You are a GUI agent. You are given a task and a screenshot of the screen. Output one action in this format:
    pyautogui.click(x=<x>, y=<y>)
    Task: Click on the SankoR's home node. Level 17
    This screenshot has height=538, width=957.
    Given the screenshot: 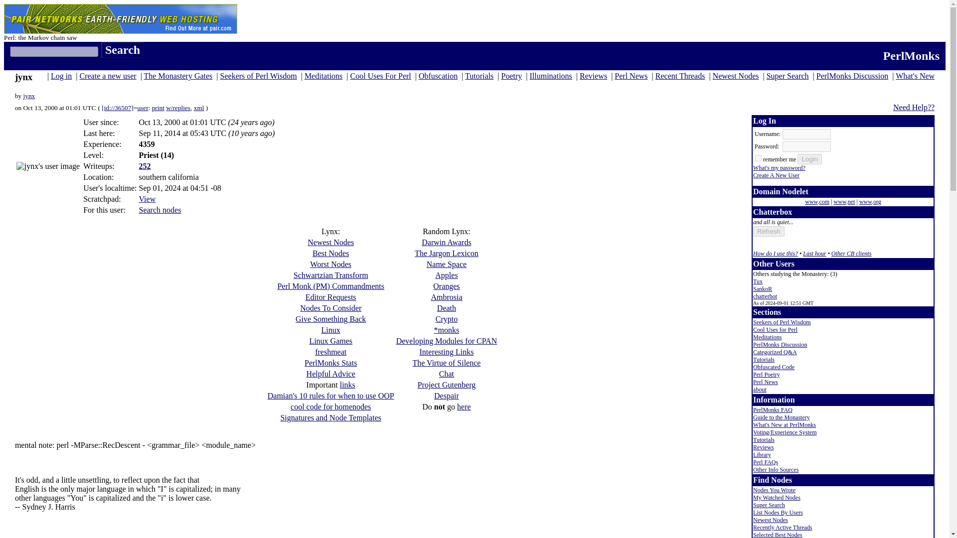 What is the action you would take?
    pyautogui.click(x=763, y=289)
    